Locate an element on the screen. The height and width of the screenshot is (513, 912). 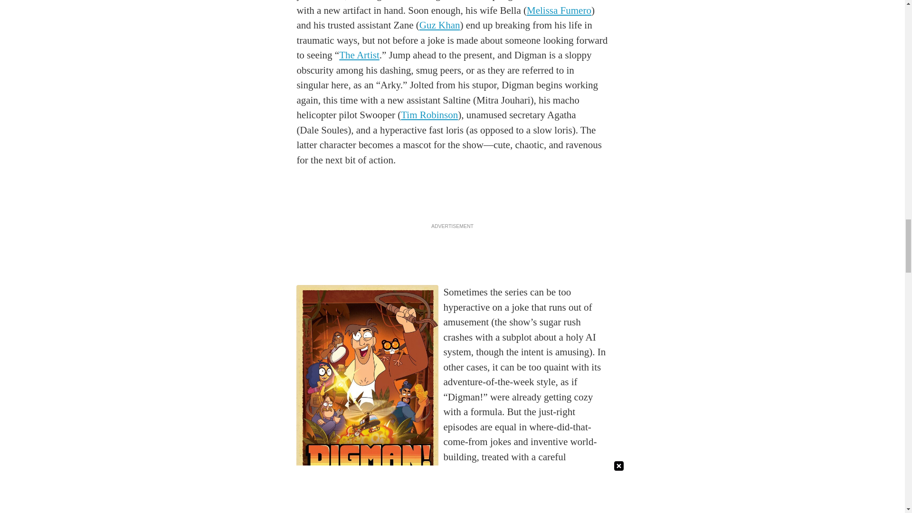
Melissa Fumero is located at coordinates (559, 10).